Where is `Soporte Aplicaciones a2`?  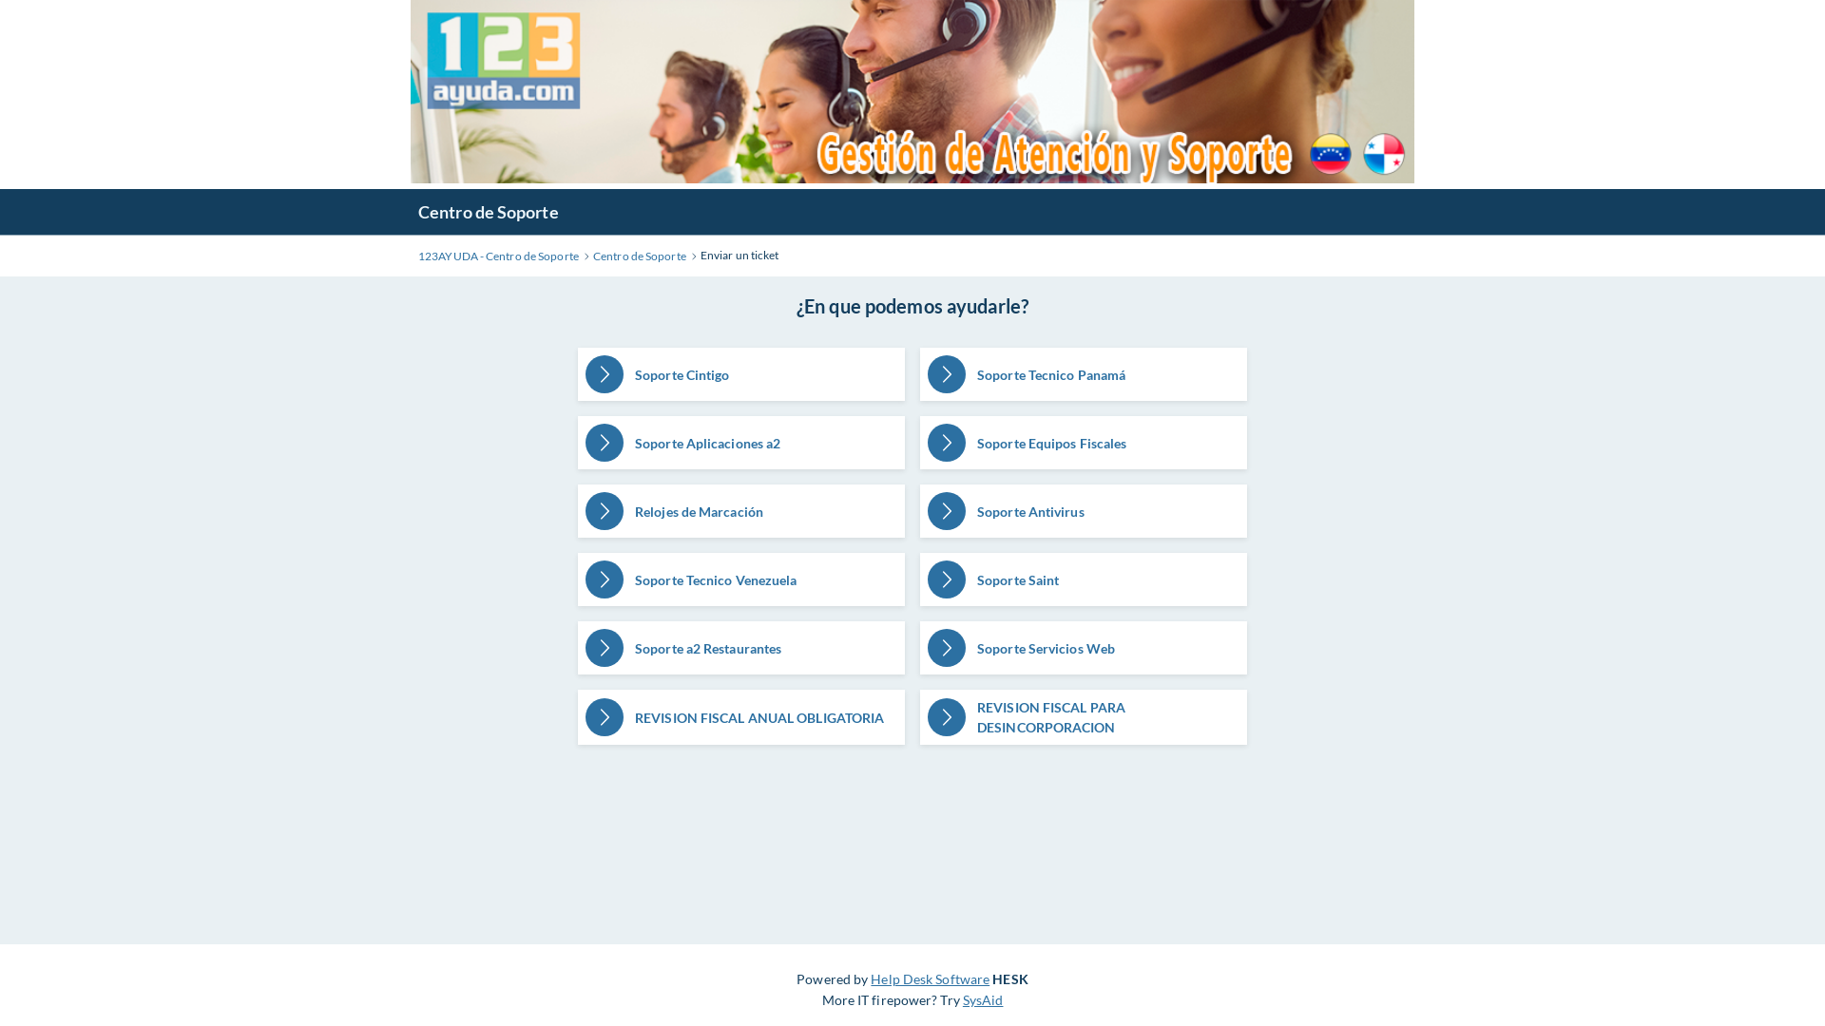
Soporte Aplicaciones a2 is located at coordinates (741, 443).